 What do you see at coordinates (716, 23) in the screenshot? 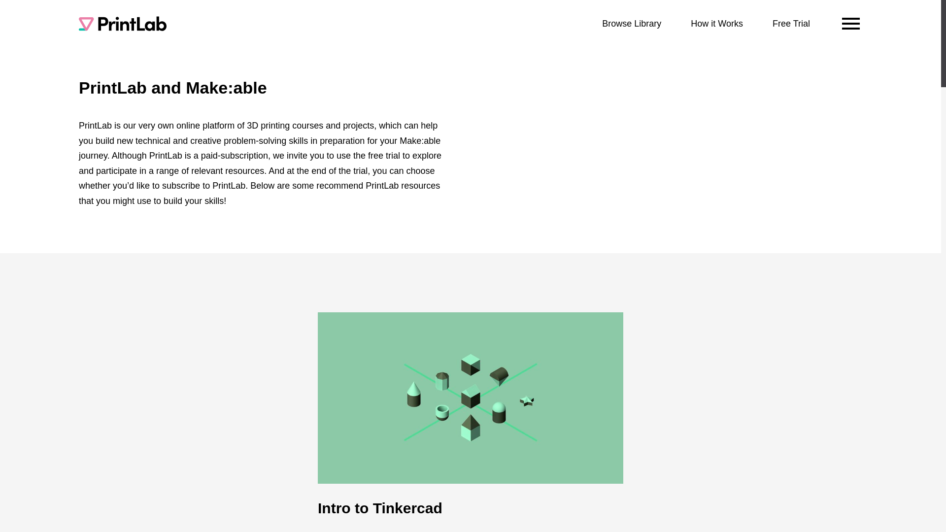
I see `How it Works` at bounding box center [716, 23].